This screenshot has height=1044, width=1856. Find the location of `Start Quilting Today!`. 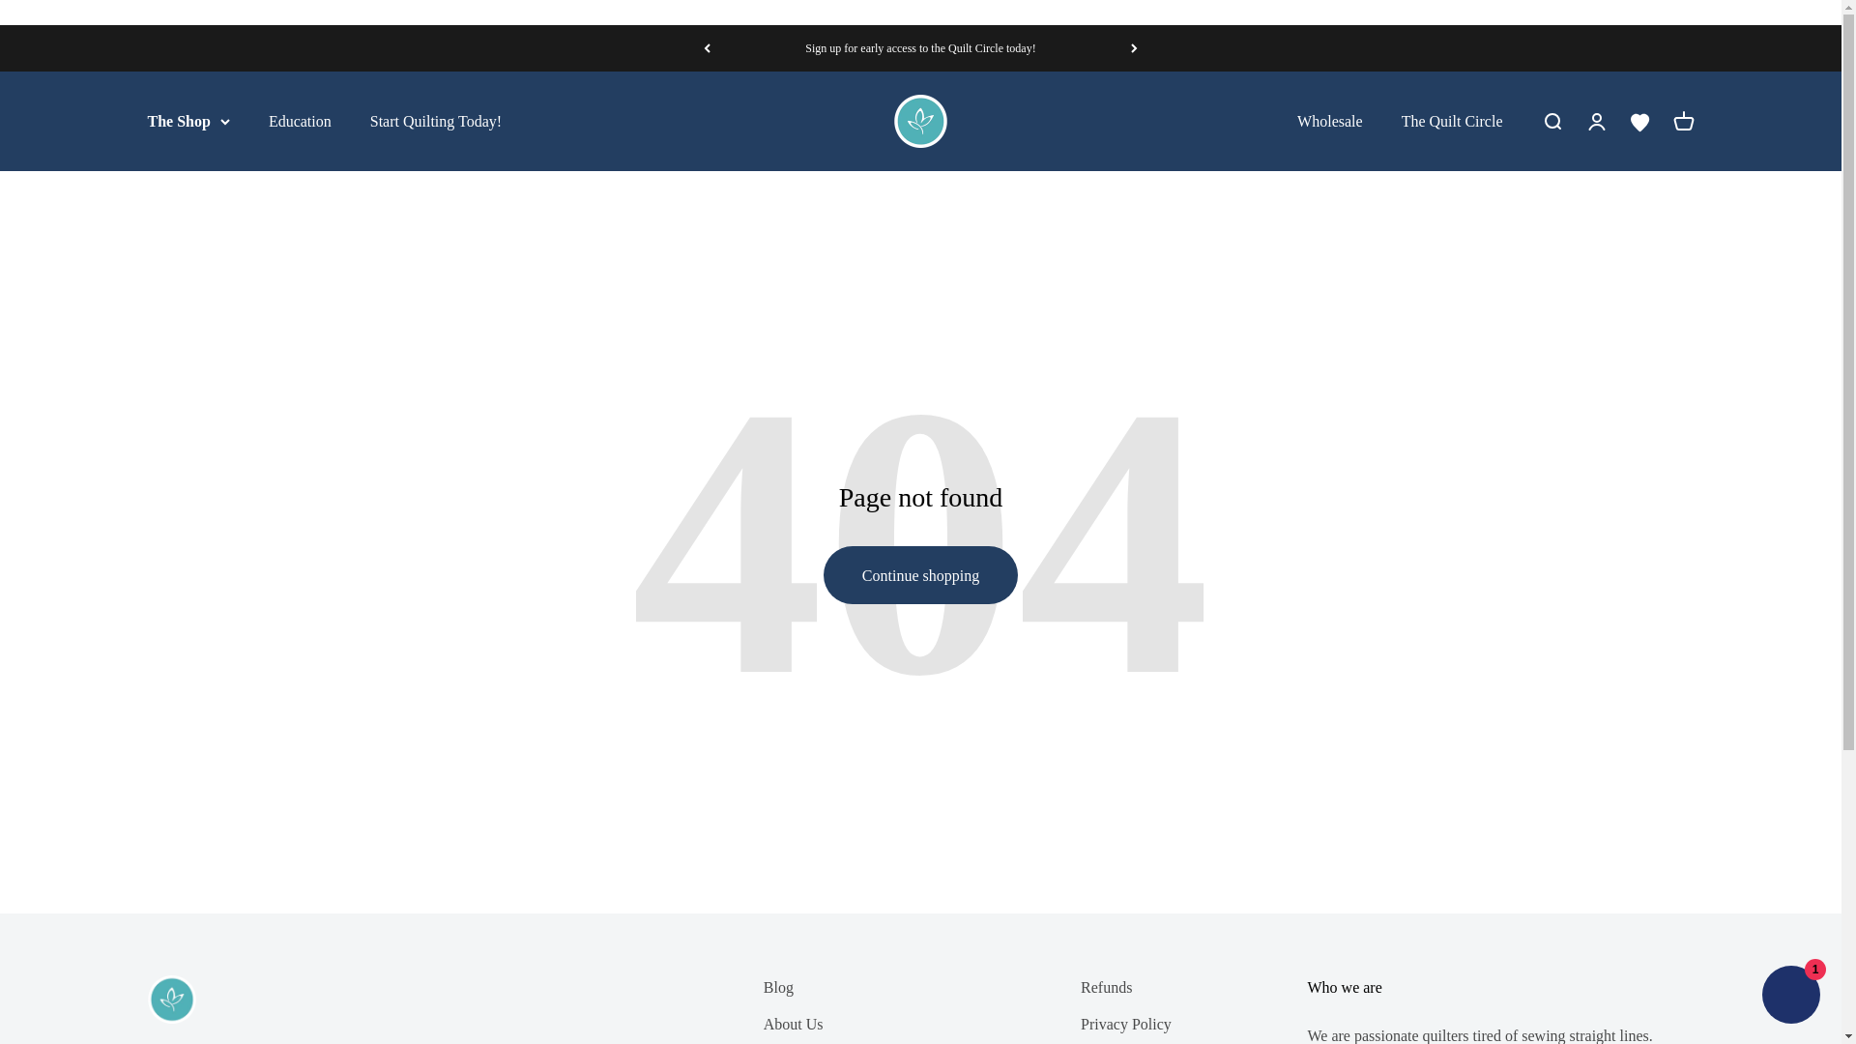

Start Quilting Today! is located at coordinates (300, 120).